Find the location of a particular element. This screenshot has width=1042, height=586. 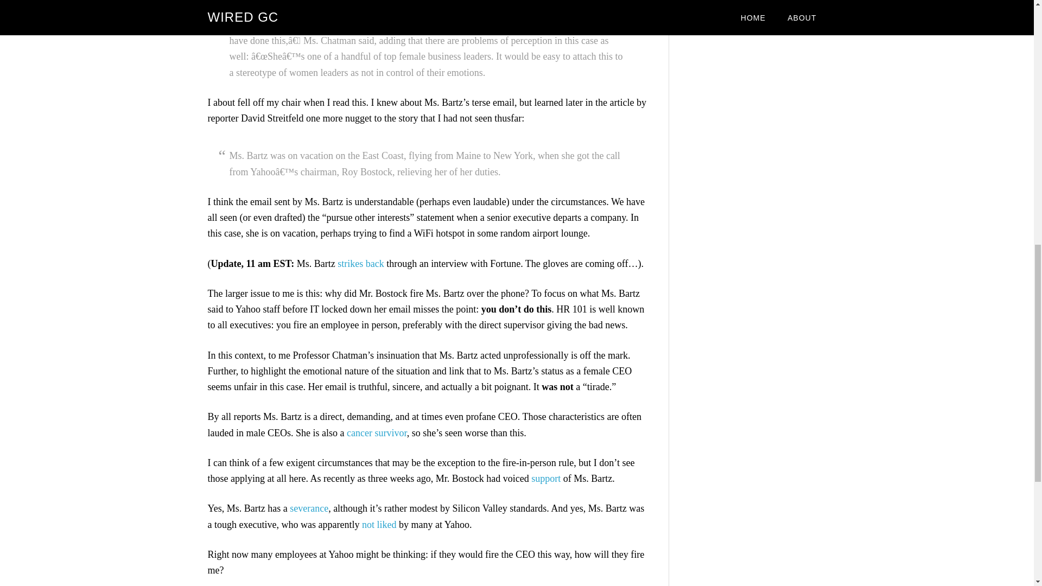

not liked is located at coordinates (379, 524).